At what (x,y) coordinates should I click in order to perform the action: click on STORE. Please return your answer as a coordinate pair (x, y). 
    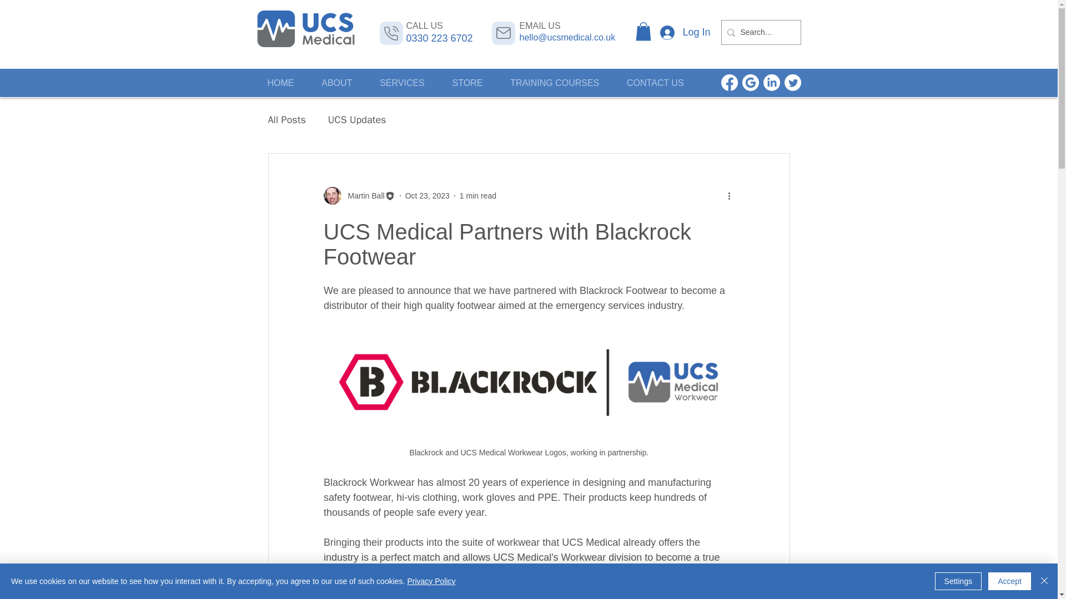
    Looking at the image, I should click on (467, 83).